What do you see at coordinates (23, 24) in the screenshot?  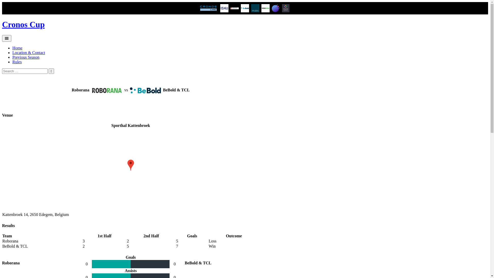 I see `Cronos Cup` at bounding box center [23, 24].